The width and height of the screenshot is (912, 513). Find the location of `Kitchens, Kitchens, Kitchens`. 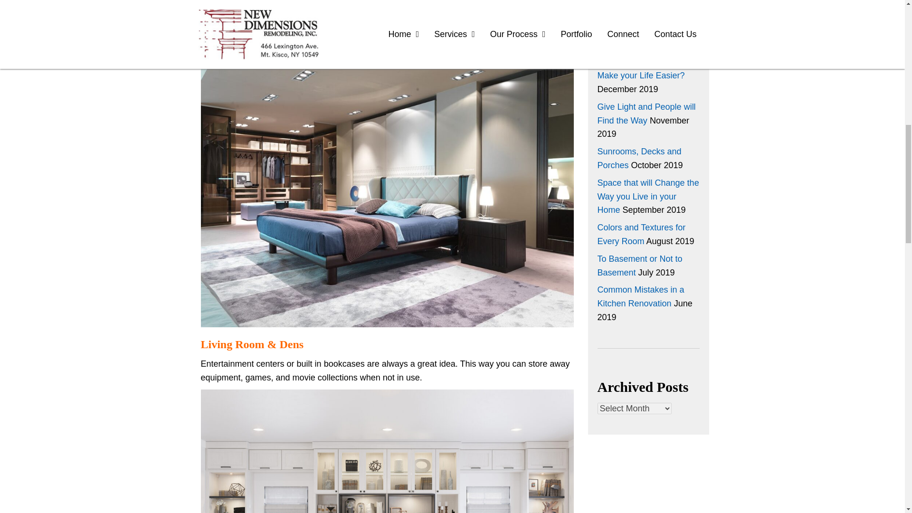

Kitchens, Kitchens, Kitchens is located at coordinates (634, 2).